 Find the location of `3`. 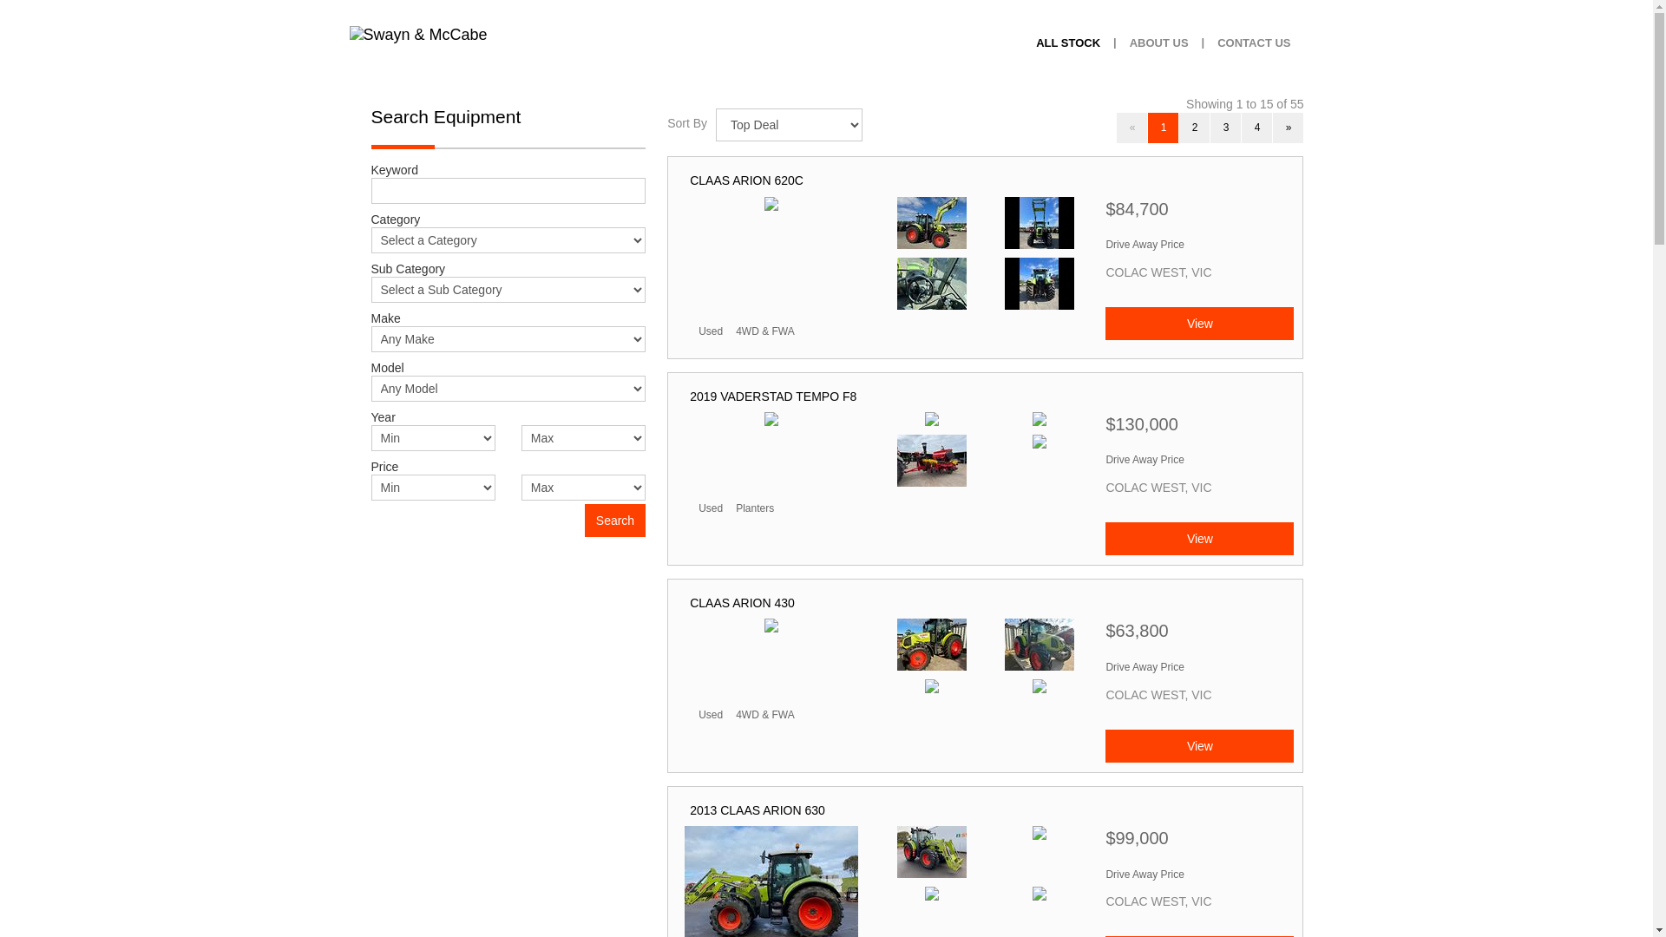

3 is located at coordinates (1225, 128).